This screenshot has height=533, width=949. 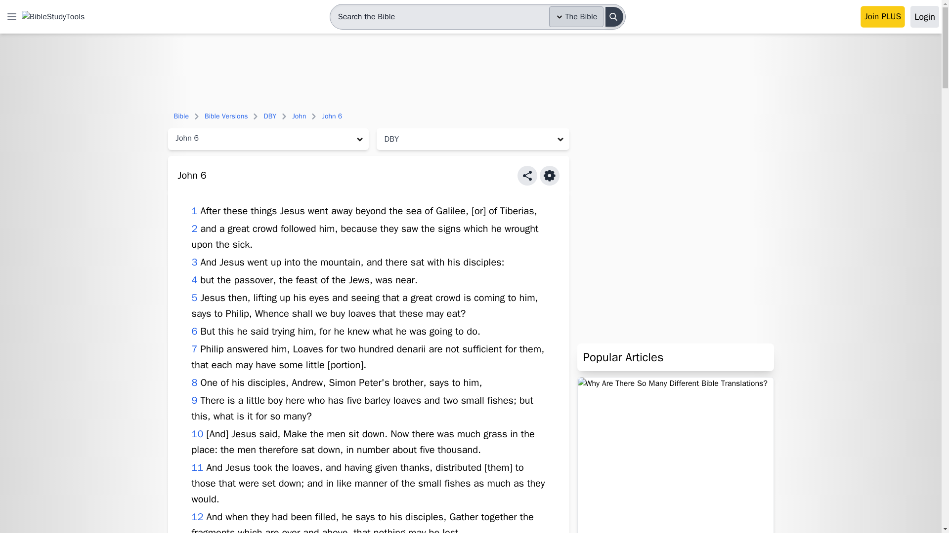 I want to click on The Bible, so click(x=576, y=17).